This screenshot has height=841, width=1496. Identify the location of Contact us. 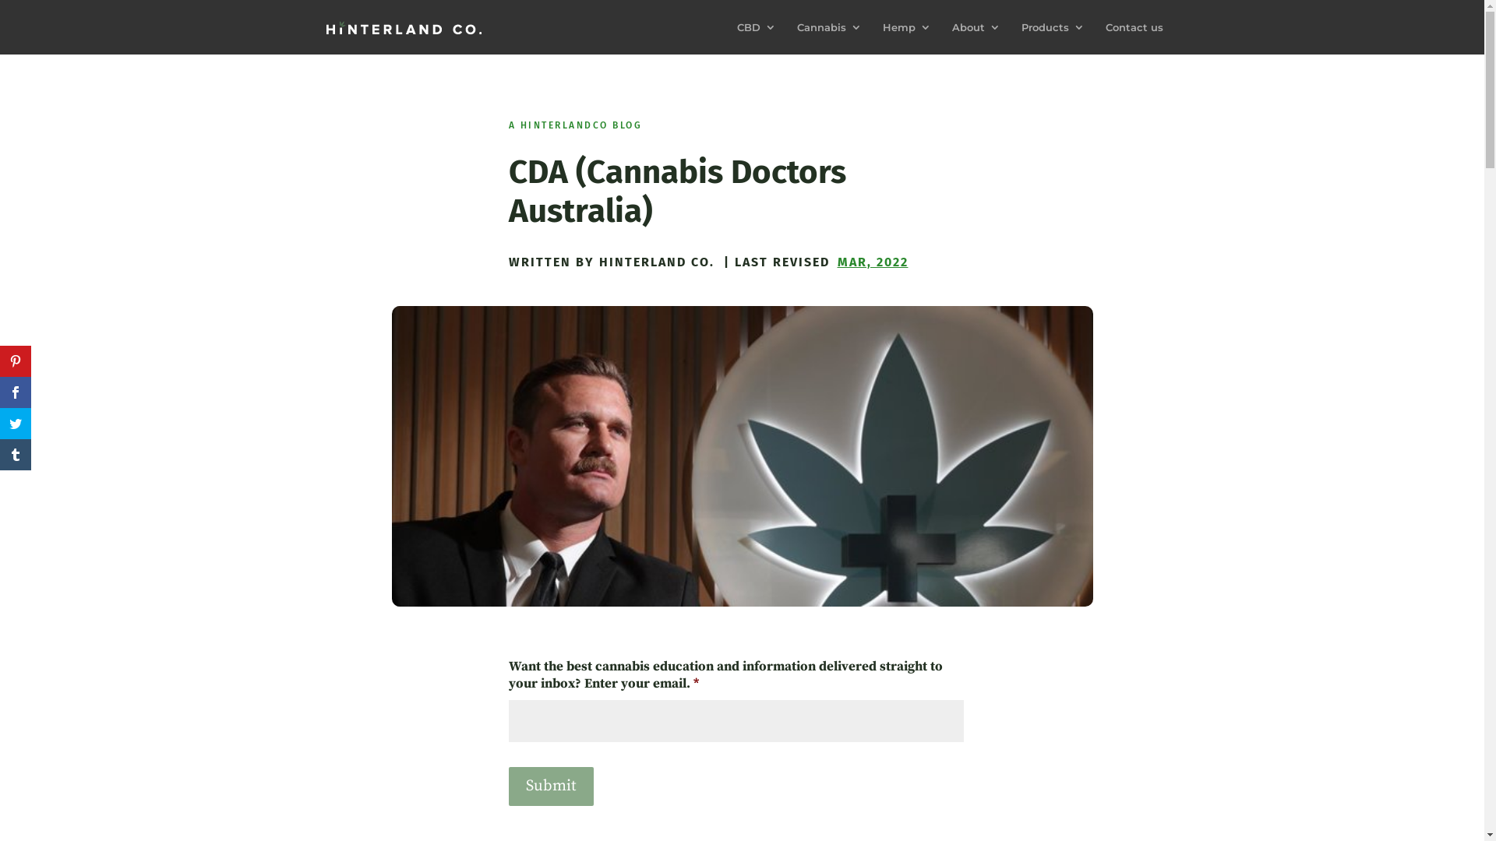
(1134, 38).